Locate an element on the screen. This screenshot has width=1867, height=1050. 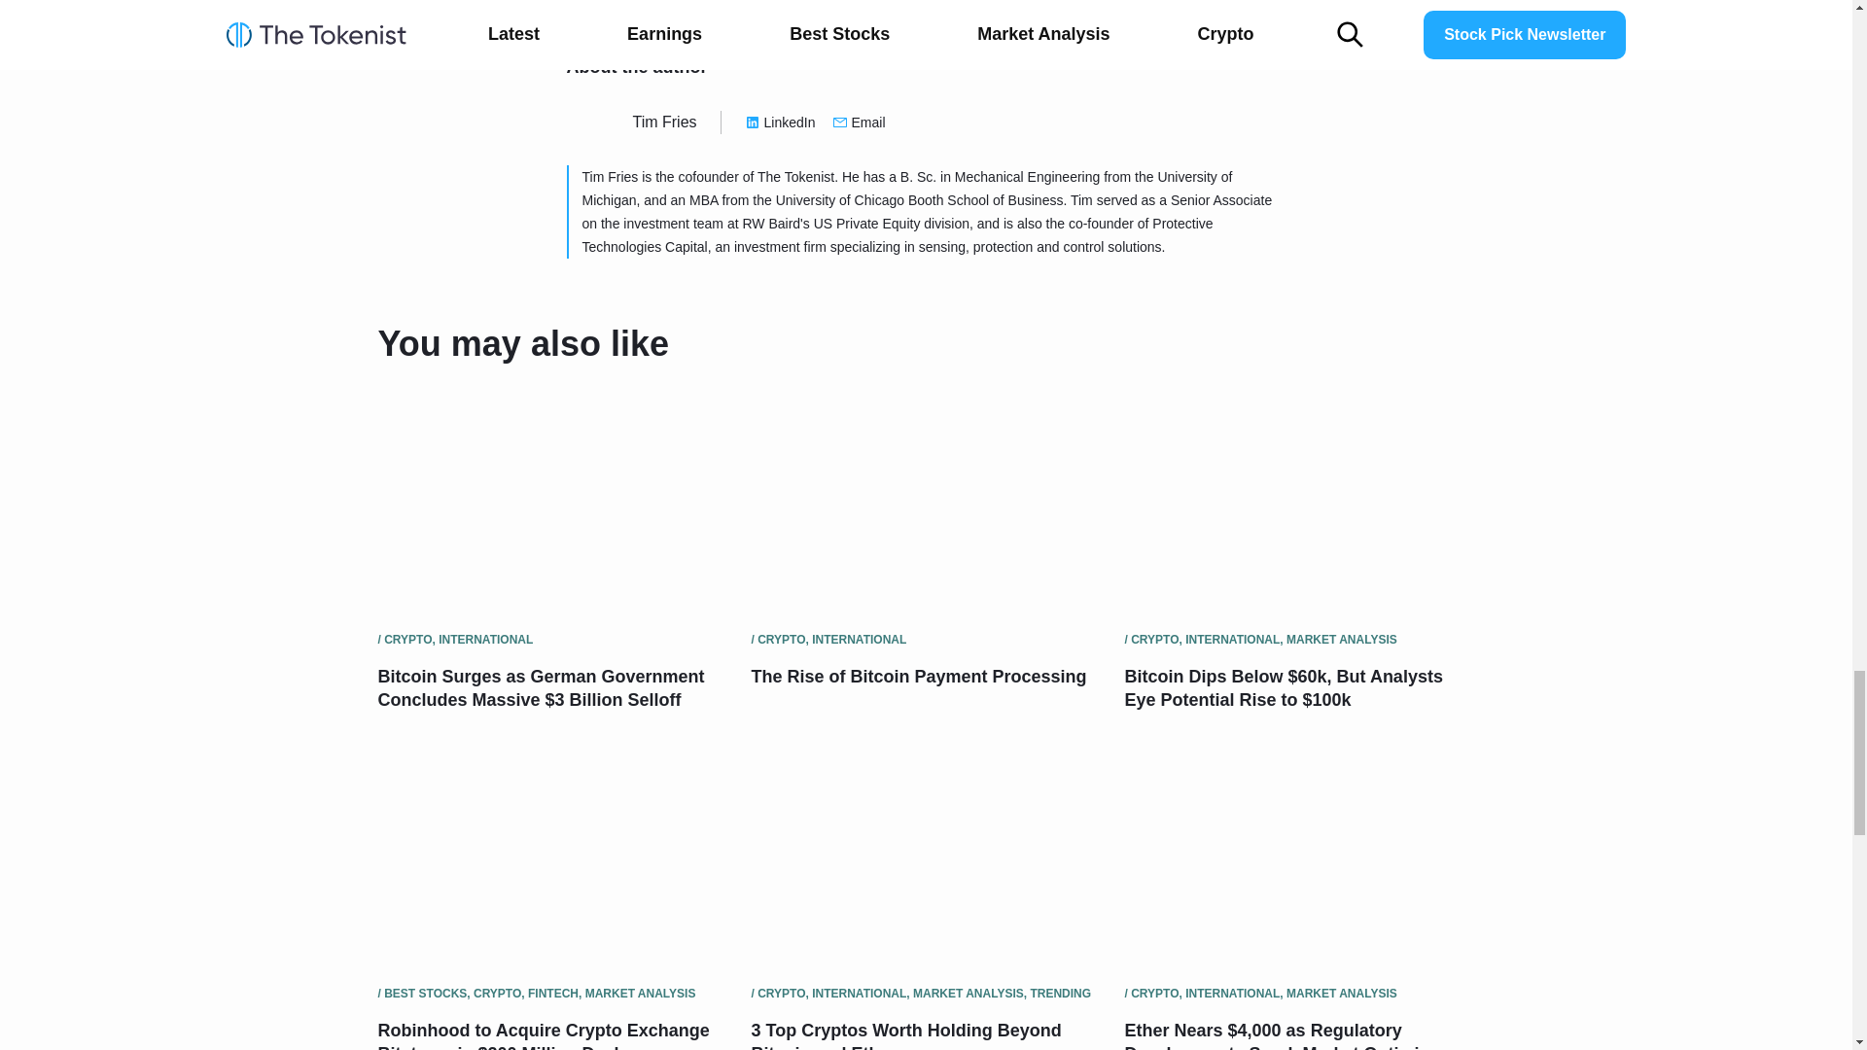
Ukraine is located at coordinates (706, 8).